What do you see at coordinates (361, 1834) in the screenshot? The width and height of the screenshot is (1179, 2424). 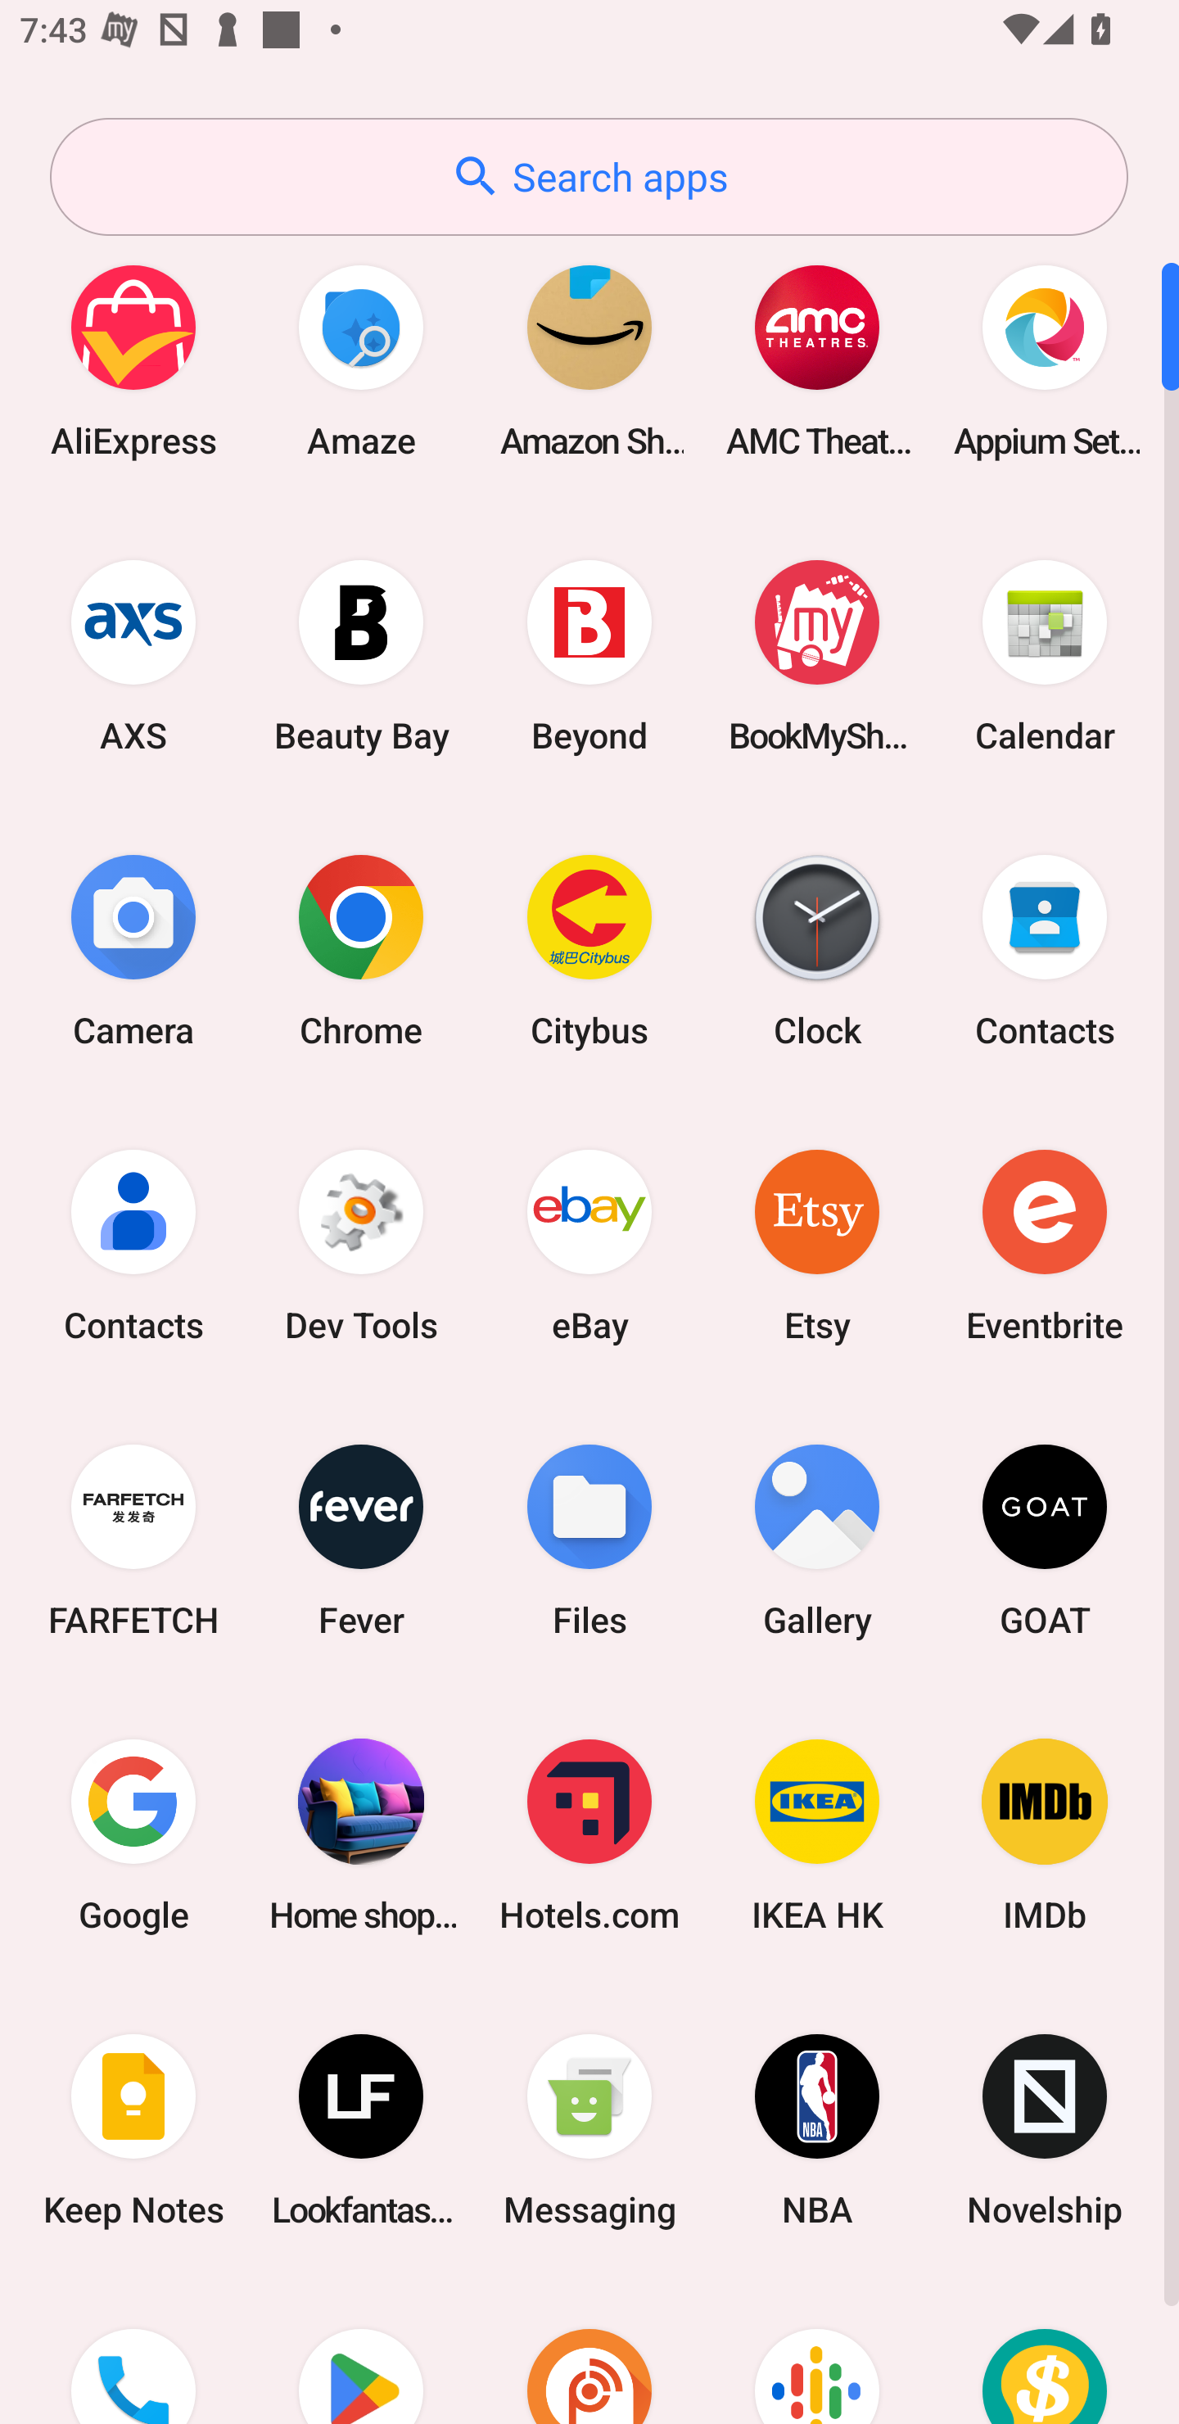 I see `Home shopping` at bounding box center [361, 1834].